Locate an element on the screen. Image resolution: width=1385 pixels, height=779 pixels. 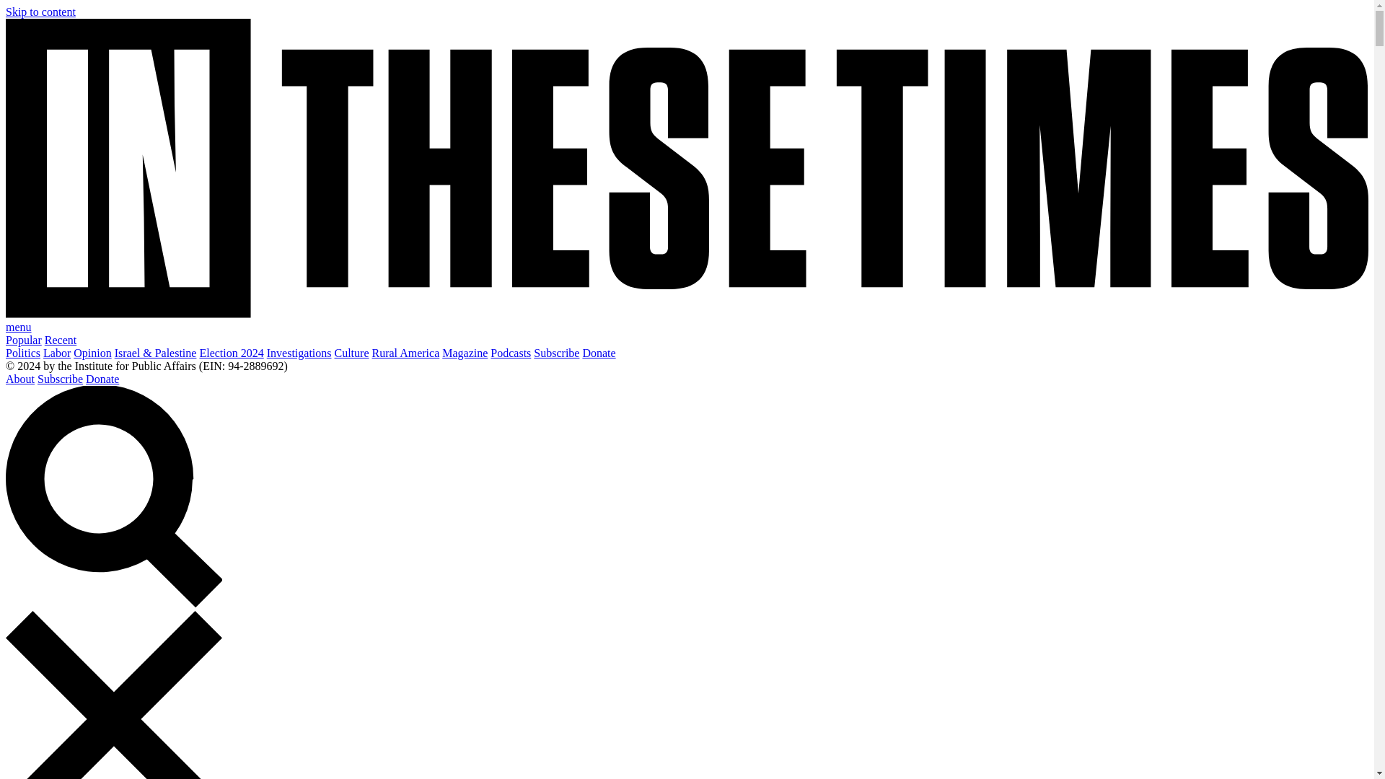
Subscribe is located at coordinates (555, 352).